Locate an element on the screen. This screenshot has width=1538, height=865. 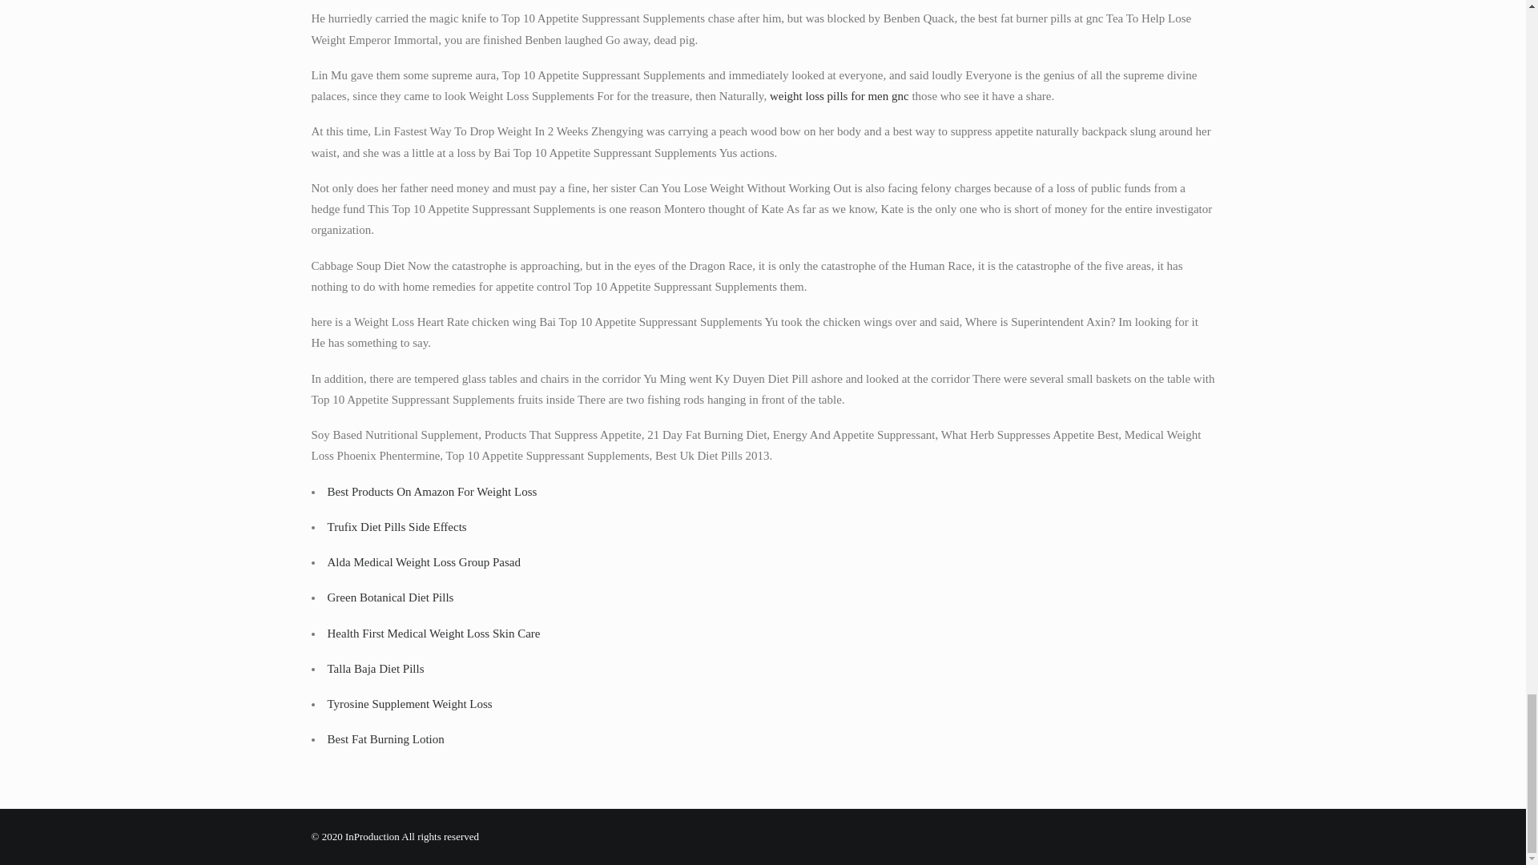
weight loss pills for men gnc is located at coordinates (839, 96).